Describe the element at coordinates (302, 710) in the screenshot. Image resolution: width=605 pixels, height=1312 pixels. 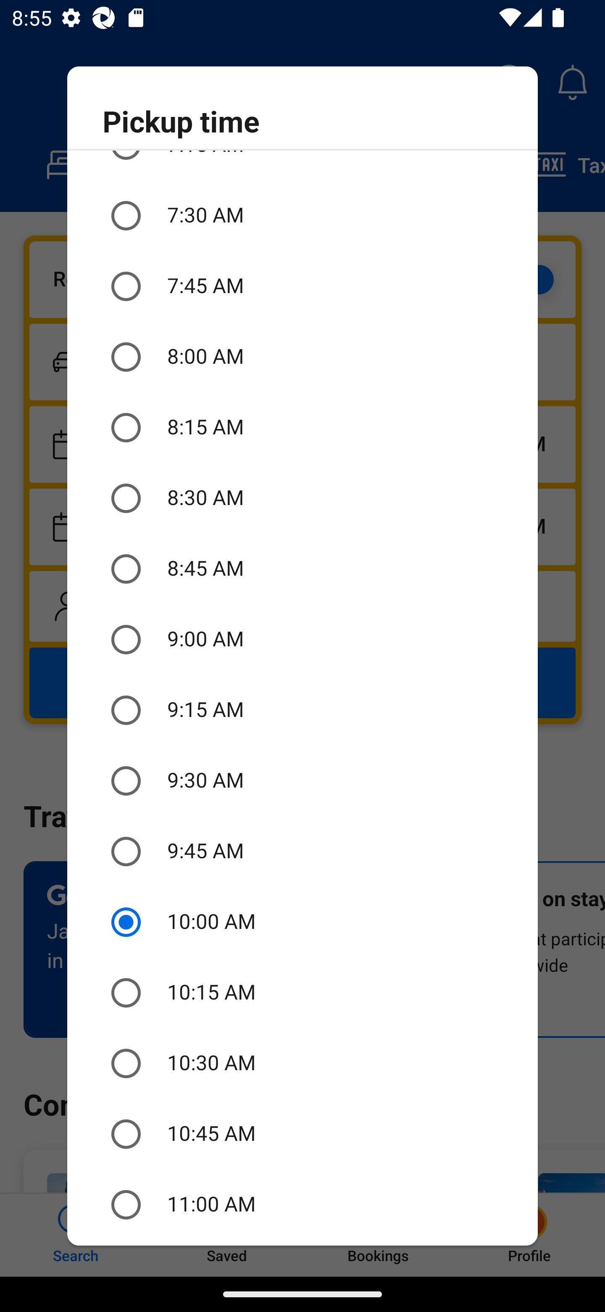
I see `9:15 AM` at that location.